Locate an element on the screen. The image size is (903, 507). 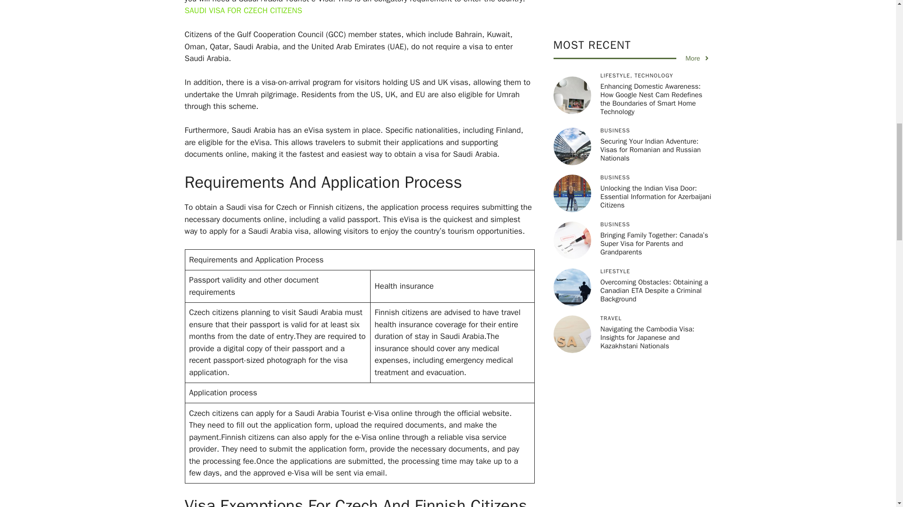
SAUDI VISA FOR CZECH CITIZENS is located at coordinates (243, 10).